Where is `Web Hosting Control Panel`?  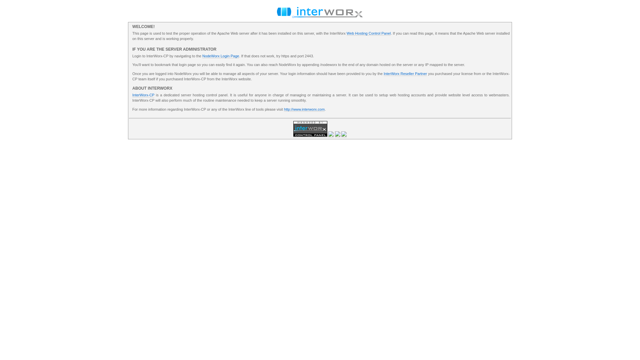 Web Hosting Control Panel is located at coordinates (369, 33).